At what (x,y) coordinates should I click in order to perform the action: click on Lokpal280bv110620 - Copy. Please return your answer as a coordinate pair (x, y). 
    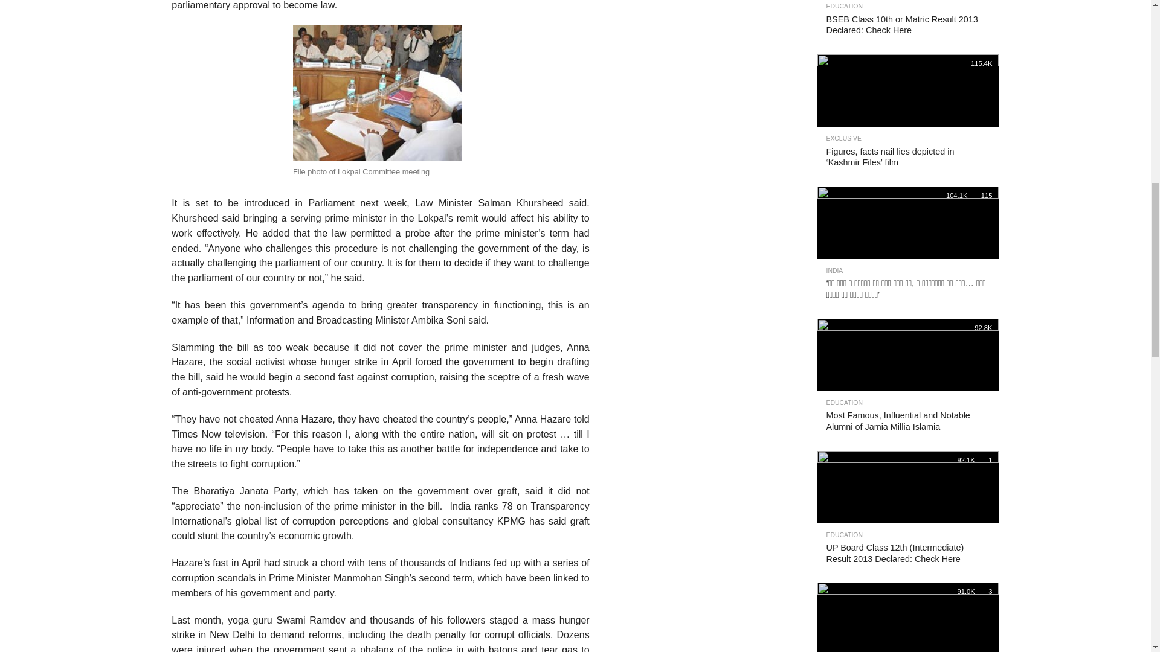
    Looking at the image, I should click on (377, 92).